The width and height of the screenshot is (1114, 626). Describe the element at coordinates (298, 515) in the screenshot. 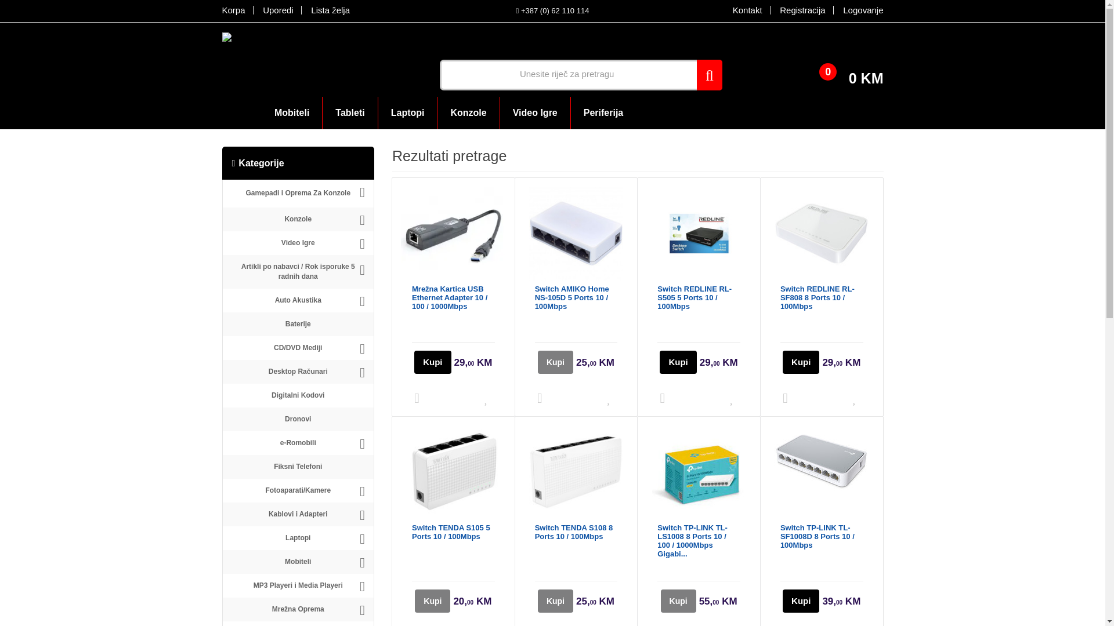

I see `Kablovi i Adapteri` at that location.